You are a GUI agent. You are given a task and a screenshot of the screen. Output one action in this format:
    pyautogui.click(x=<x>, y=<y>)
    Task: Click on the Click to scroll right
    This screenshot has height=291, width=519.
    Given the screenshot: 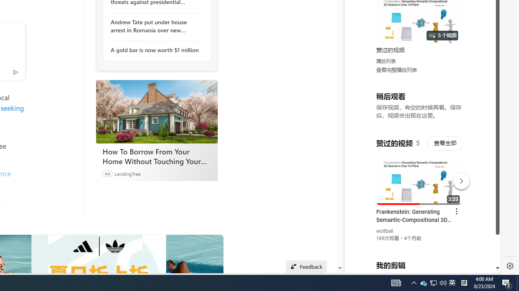 What is the action you would take?
    pyautogui.click(x=485, y=34)
    